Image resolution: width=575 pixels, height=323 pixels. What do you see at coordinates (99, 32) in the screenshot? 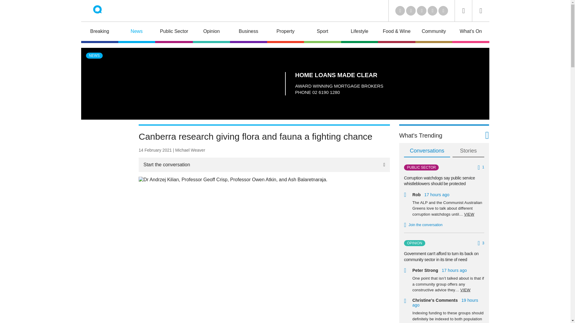
I see `Breaking` at bounding box center [99, 32].